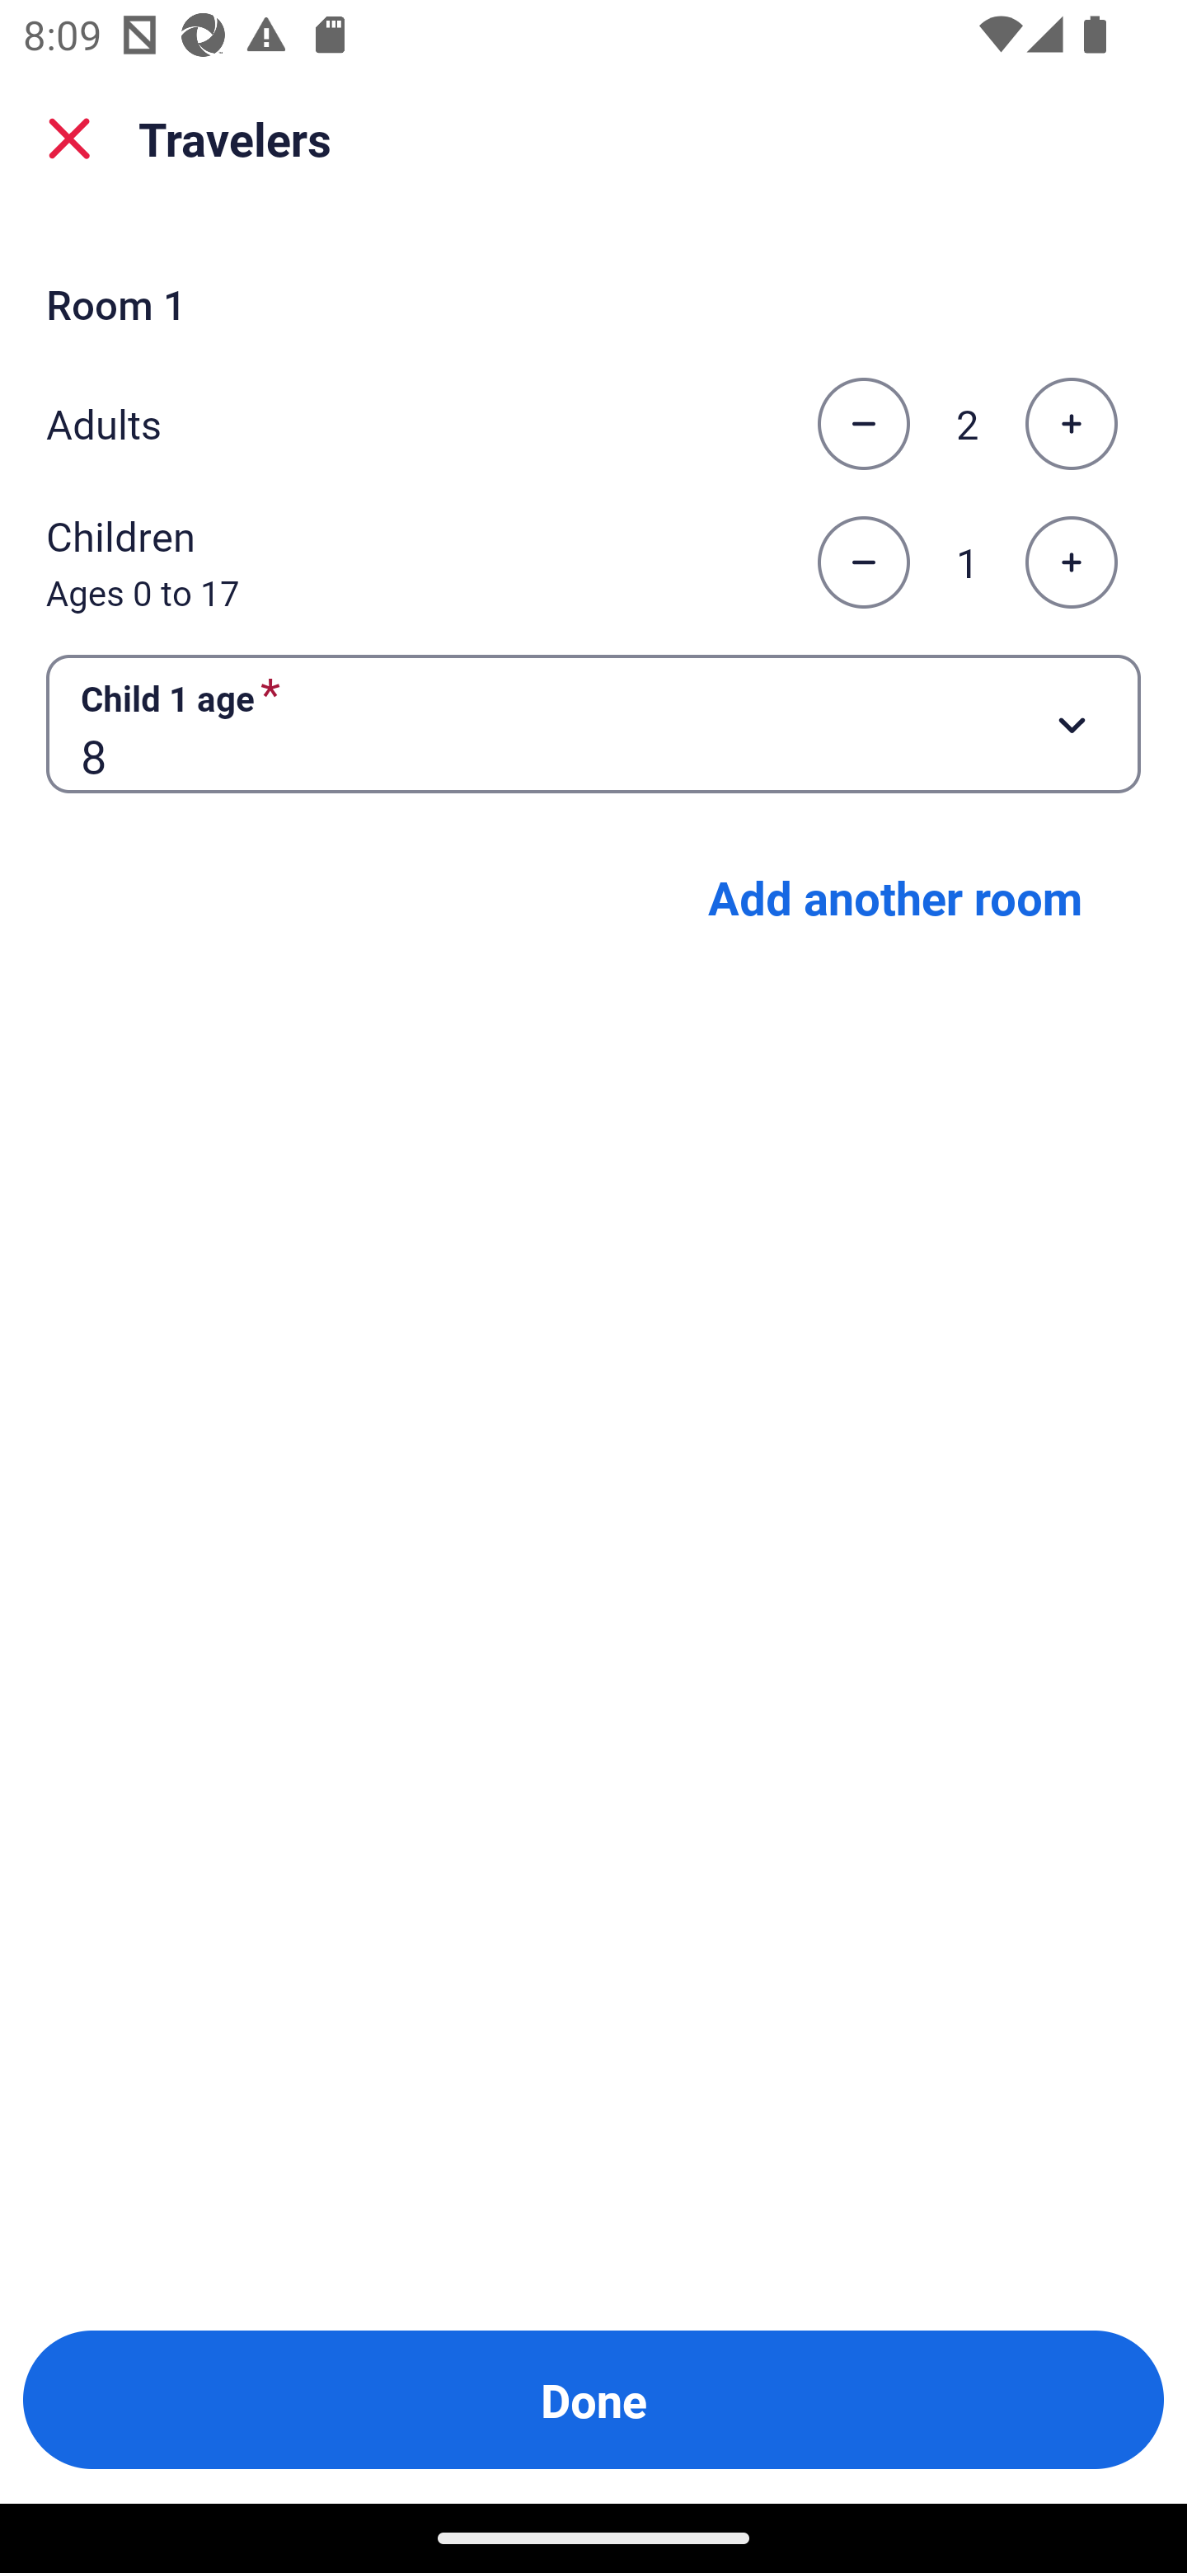 This screenshot has width=1187, height=2573. I want to click on Add another room, so click(895, 897).